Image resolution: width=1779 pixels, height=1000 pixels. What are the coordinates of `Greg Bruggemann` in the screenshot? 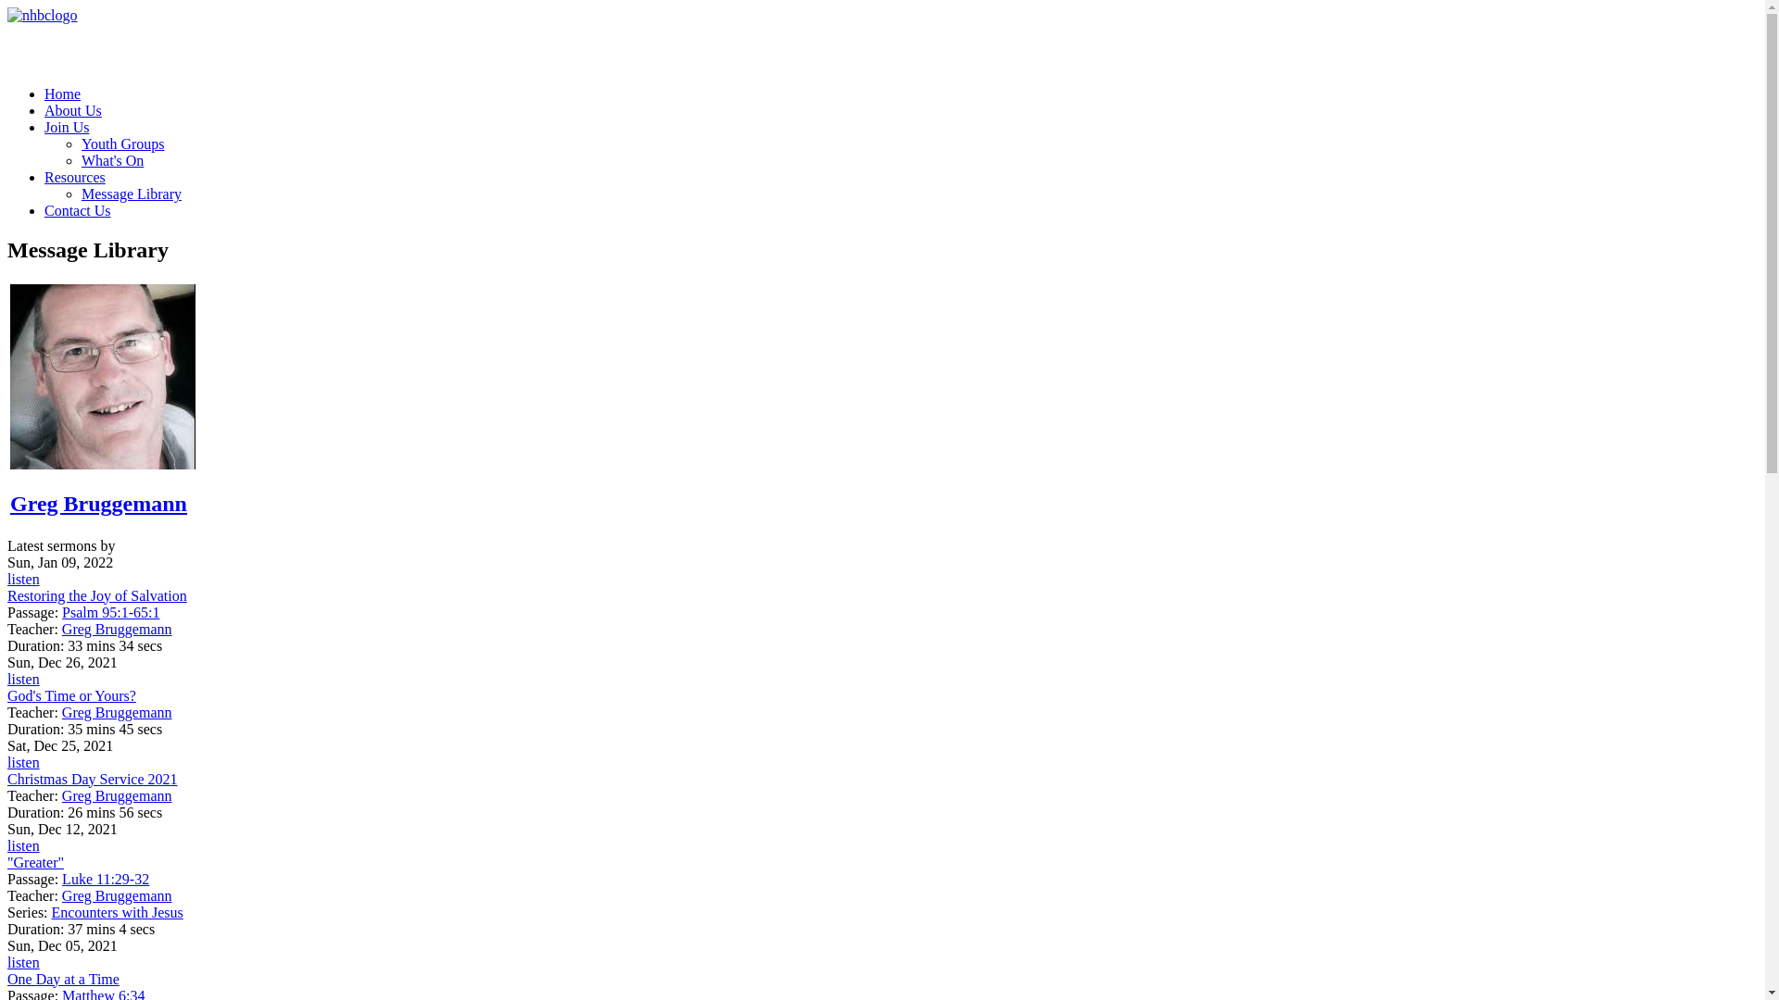 It's located at (117, 896).